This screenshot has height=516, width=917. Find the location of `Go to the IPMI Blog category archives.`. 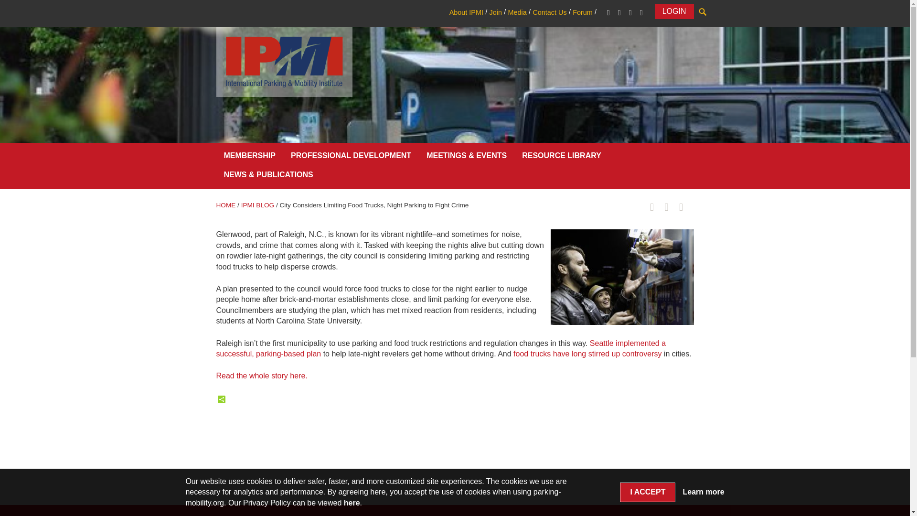

Go to the IPMI Blog category archives. is located at coordinates (257, 205).